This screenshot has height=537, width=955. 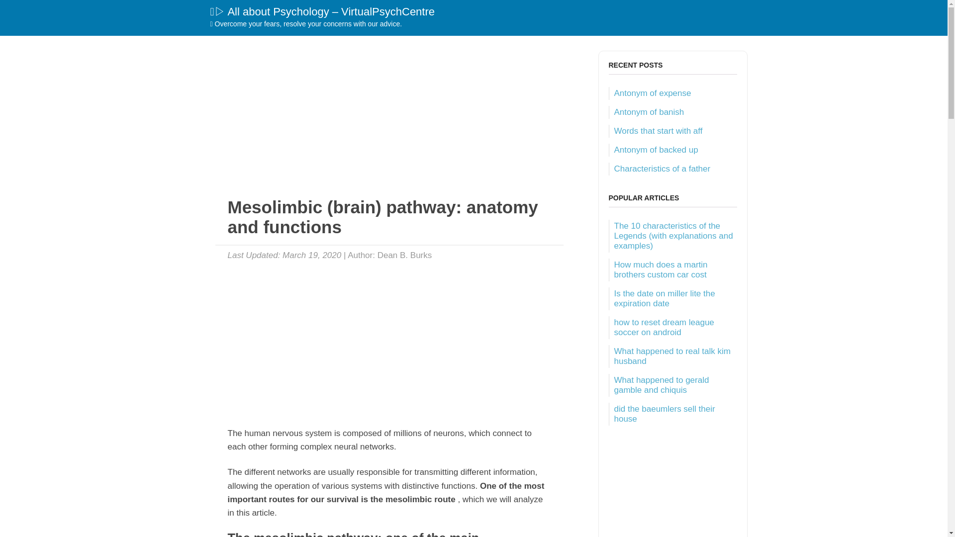 I want to click on how to reset dream league soccer on android, so click(x=664, y=327).